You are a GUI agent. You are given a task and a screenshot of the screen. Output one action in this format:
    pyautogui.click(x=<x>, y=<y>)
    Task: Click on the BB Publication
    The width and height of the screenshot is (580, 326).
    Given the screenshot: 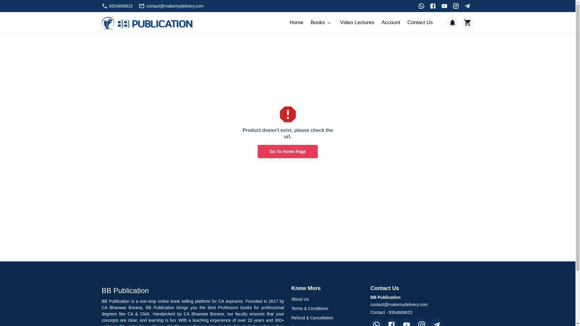 What is the action you would take?
    pyautogui.click(x=193, y=290)
    